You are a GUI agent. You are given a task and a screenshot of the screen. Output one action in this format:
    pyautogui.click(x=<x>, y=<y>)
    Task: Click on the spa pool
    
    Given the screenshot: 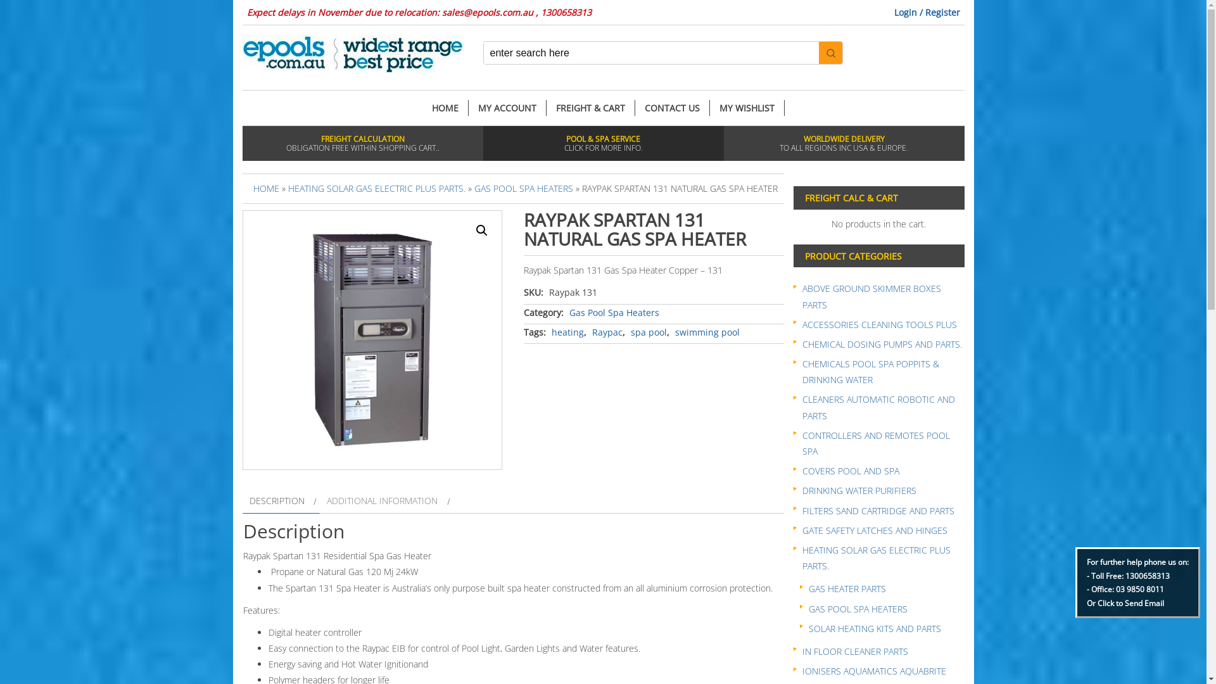 What is the action you would take?
    pyautogui.click(x=649, y=332)
    